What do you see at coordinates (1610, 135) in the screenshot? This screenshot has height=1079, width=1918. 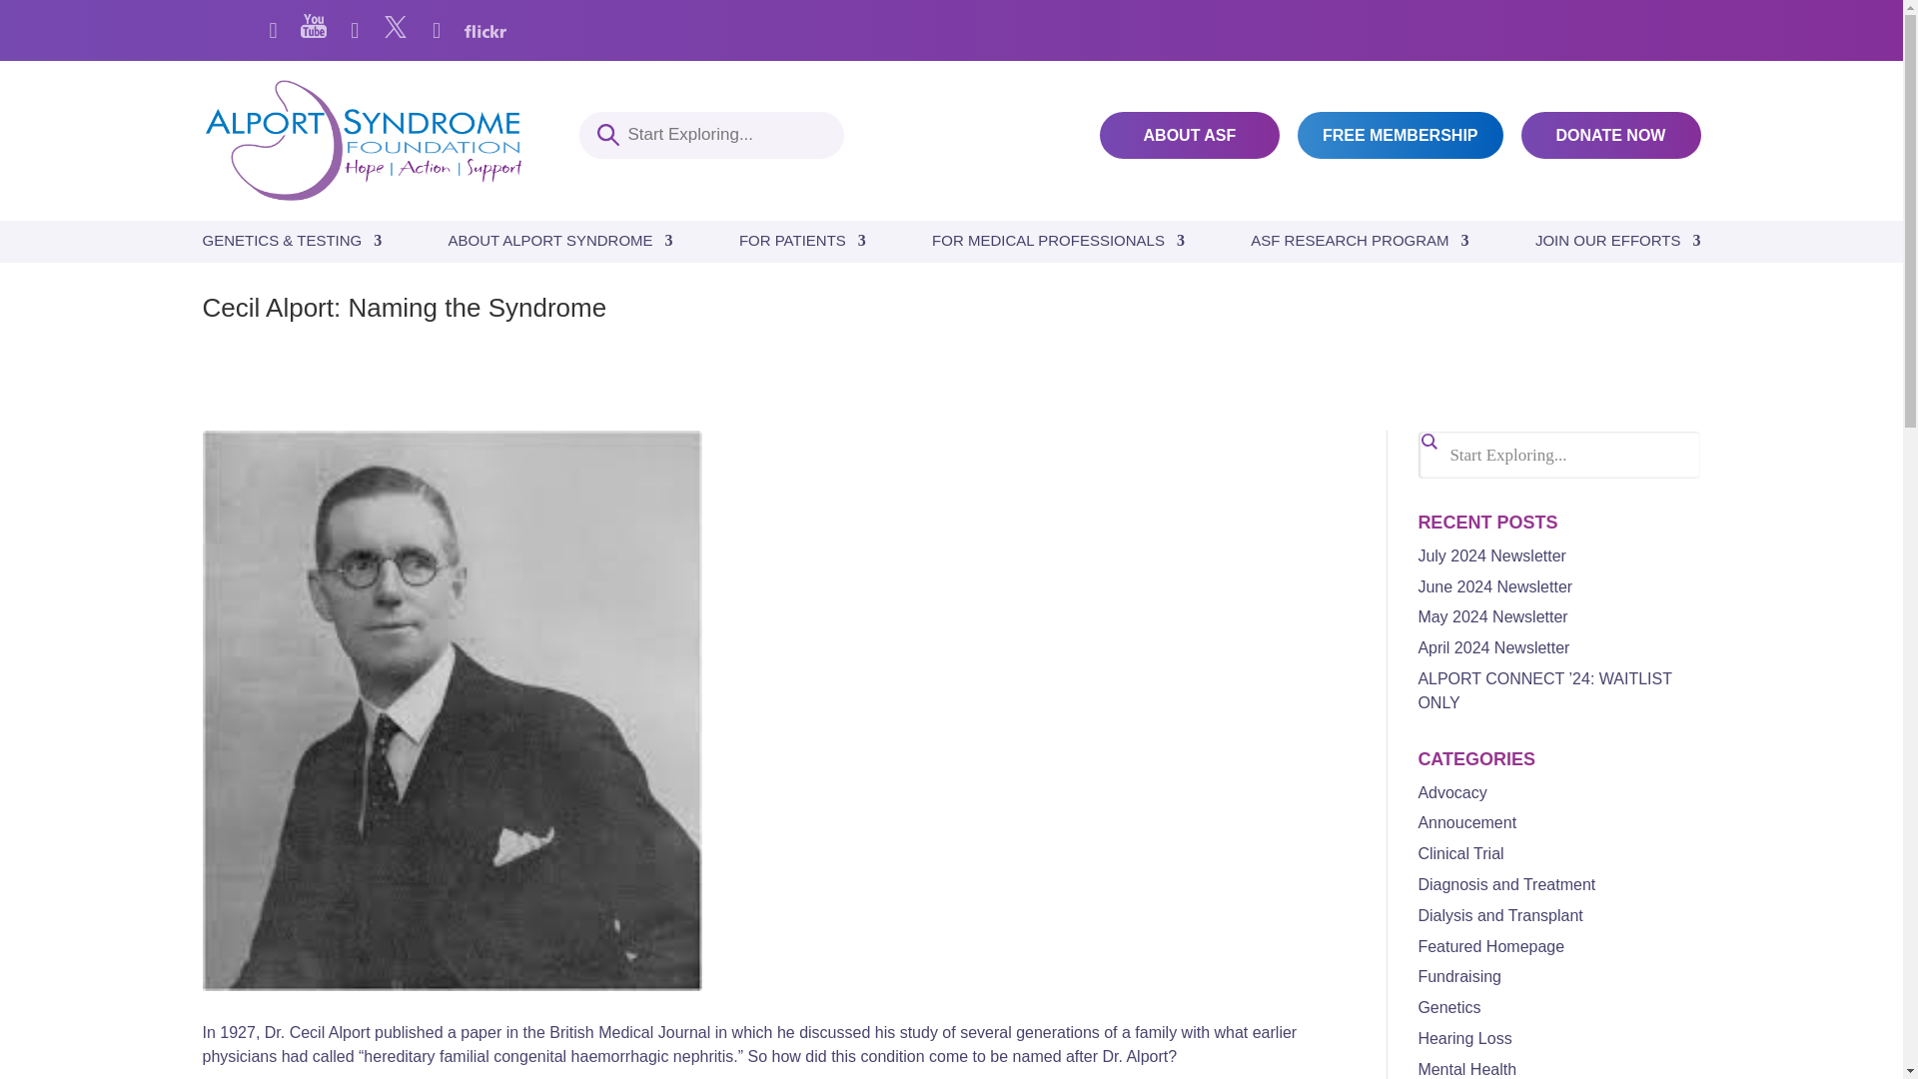 I see `DONATE NOW` at bounding box center [1610, 135].